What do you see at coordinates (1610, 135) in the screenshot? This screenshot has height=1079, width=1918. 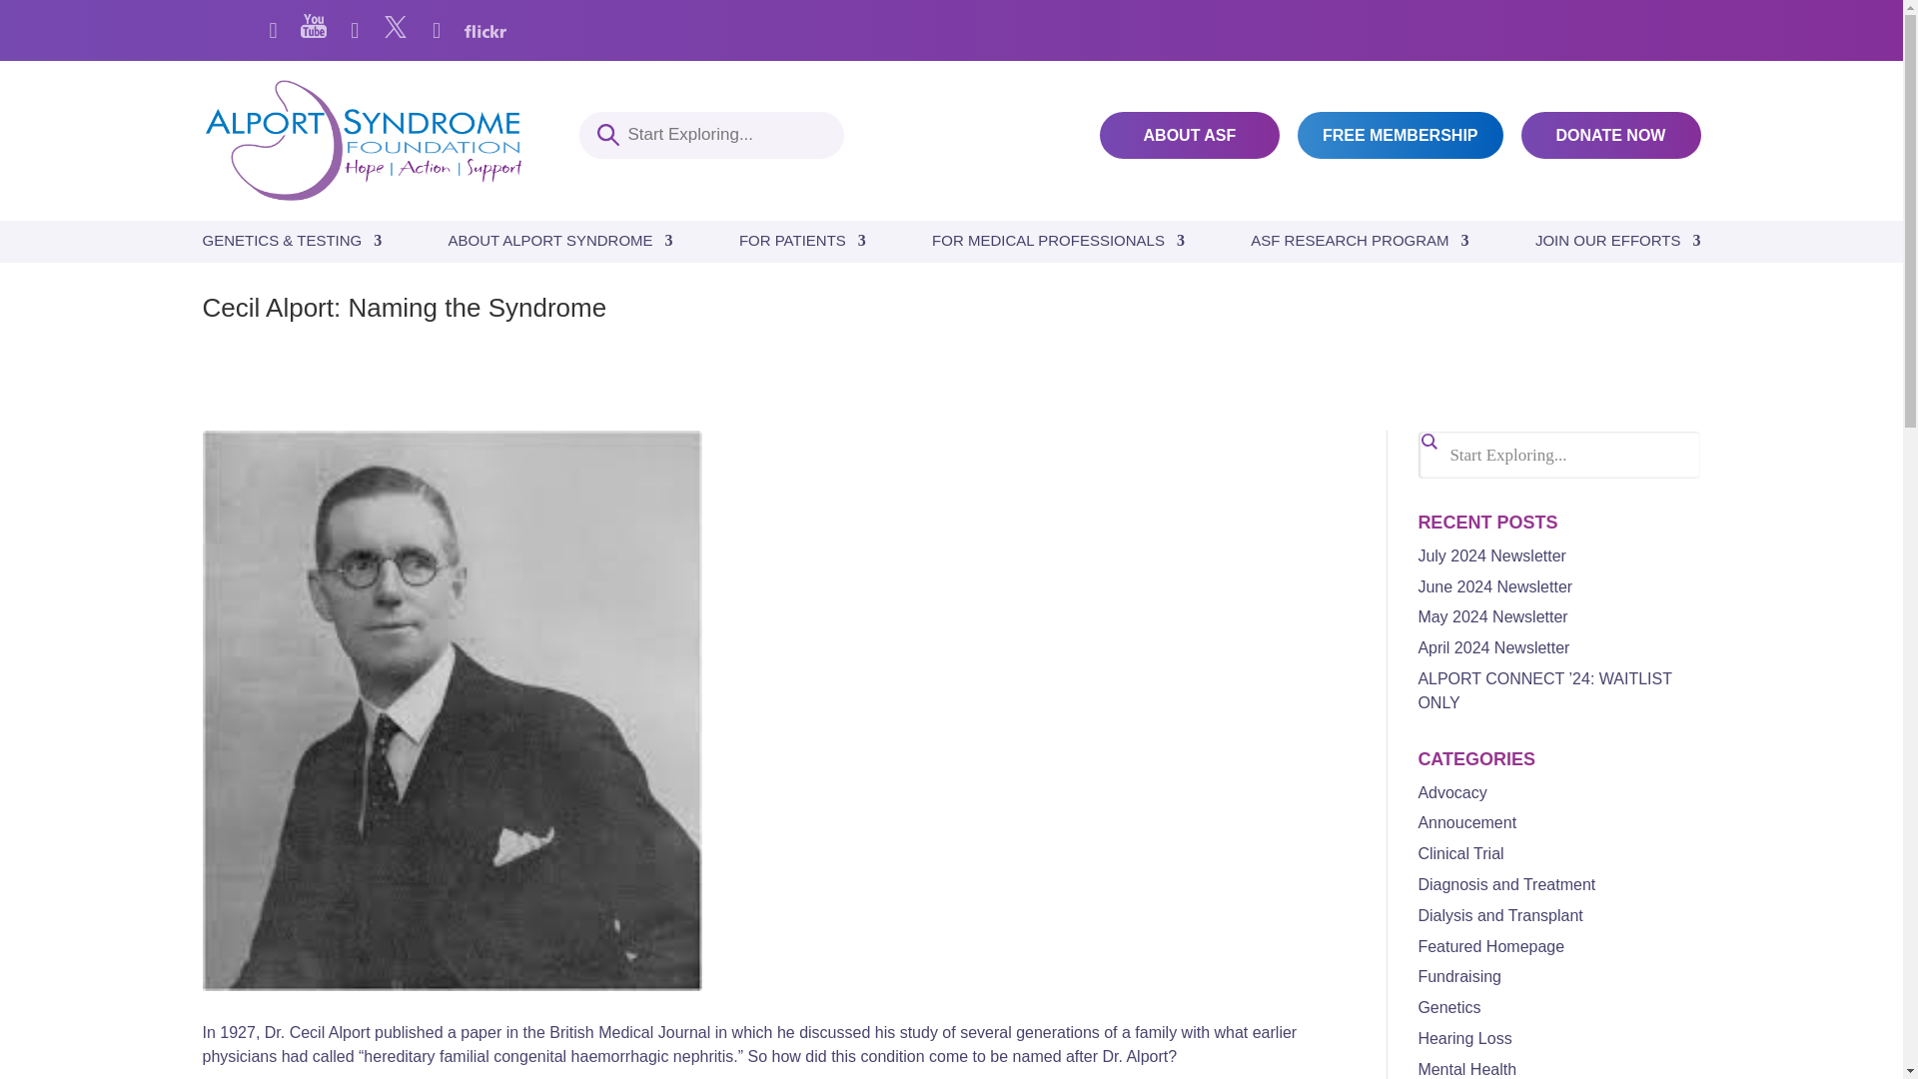 I see `DONATE NOW` at bounding box center [1610, 135].